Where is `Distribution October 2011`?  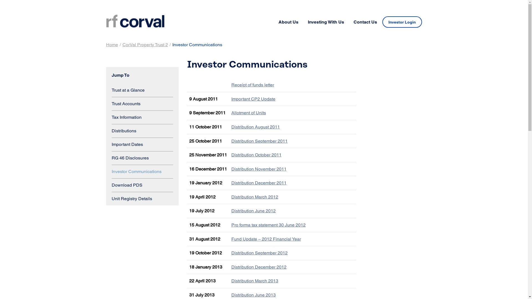 Distribution October 2011 is located at coordinates (257, 155).